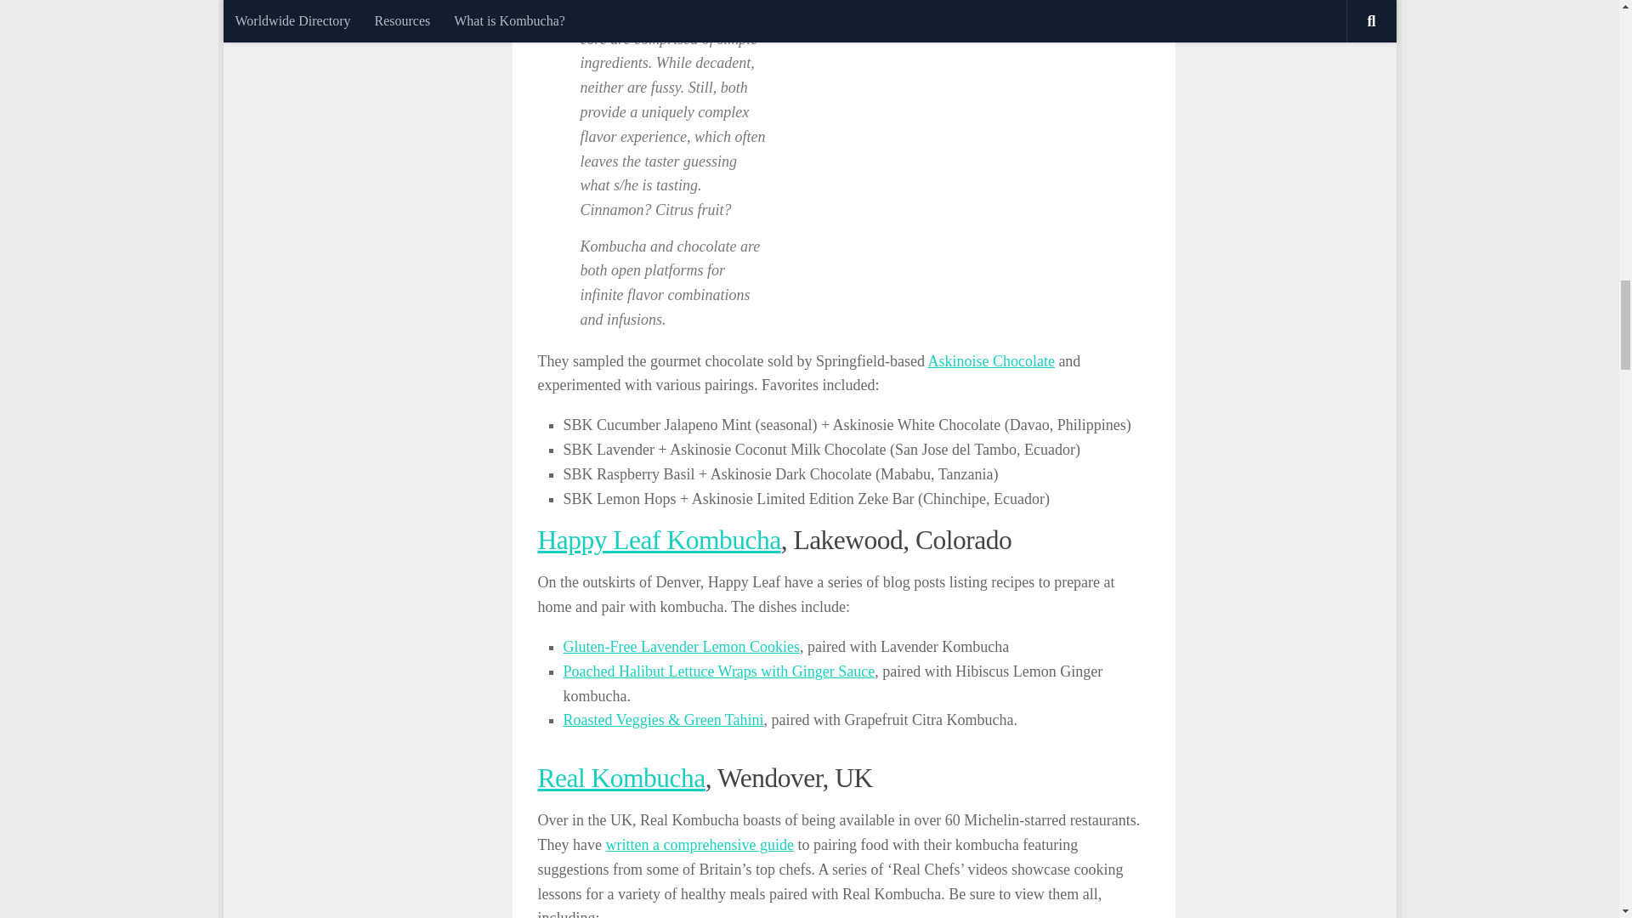  What do you see at coordinates (719, 671) in the screenshot?
I see `Poached Halibut Lettuce Wraps with Ginger Sauce` at bounding box center [719, 671].